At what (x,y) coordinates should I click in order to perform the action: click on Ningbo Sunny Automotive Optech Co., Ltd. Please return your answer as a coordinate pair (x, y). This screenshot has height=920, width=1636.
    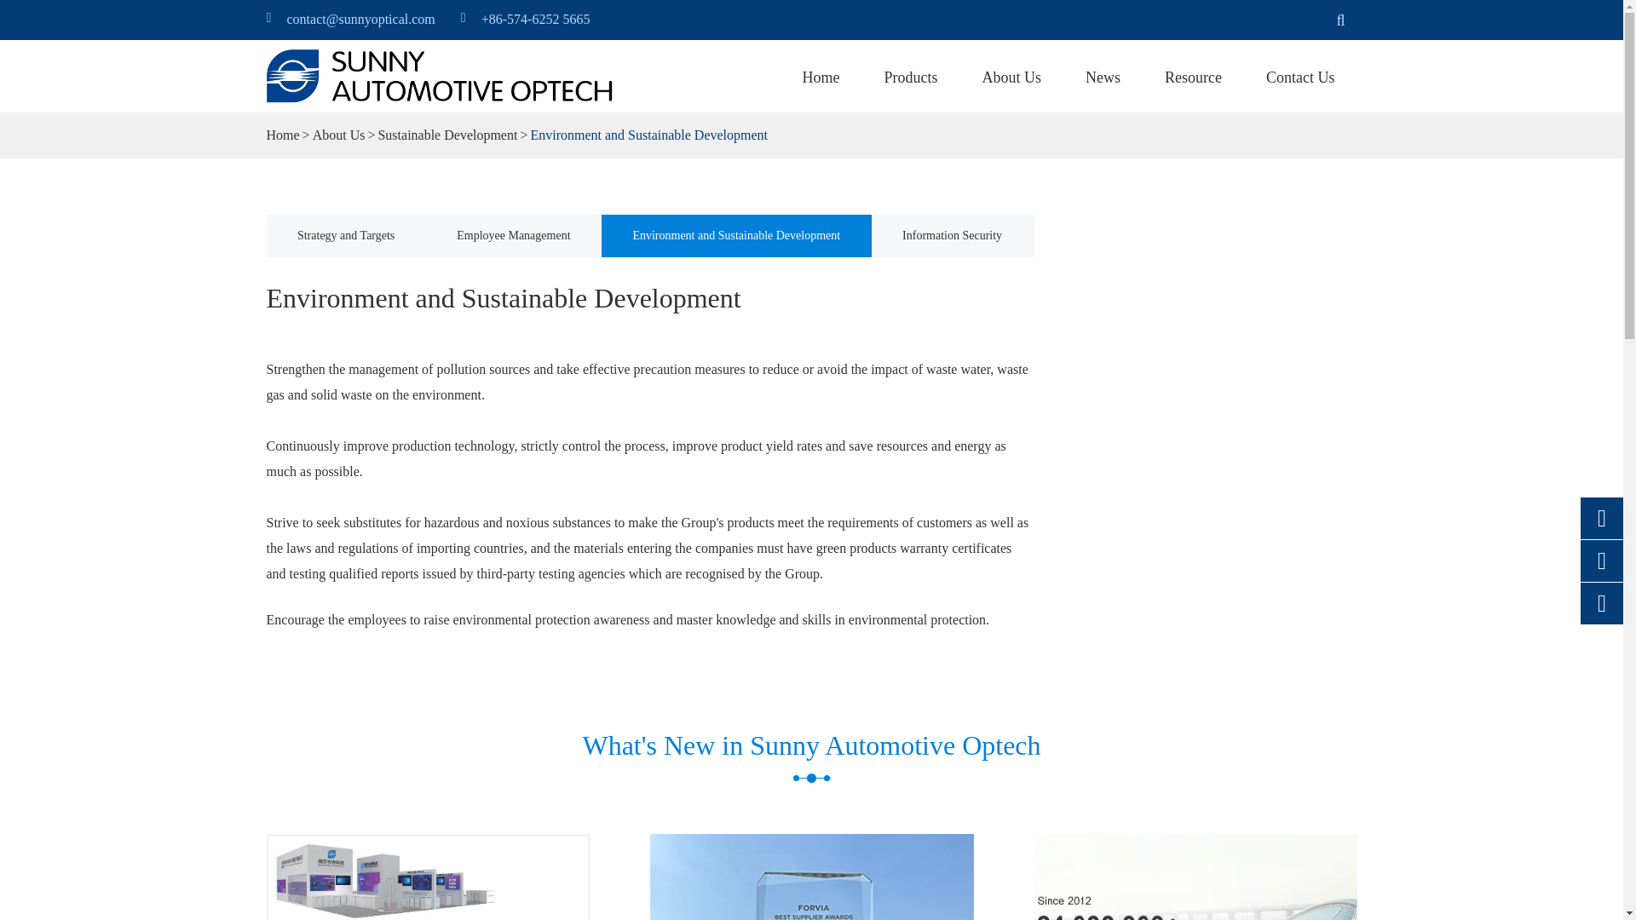
    Looking at the image, I should click on (440, 75).